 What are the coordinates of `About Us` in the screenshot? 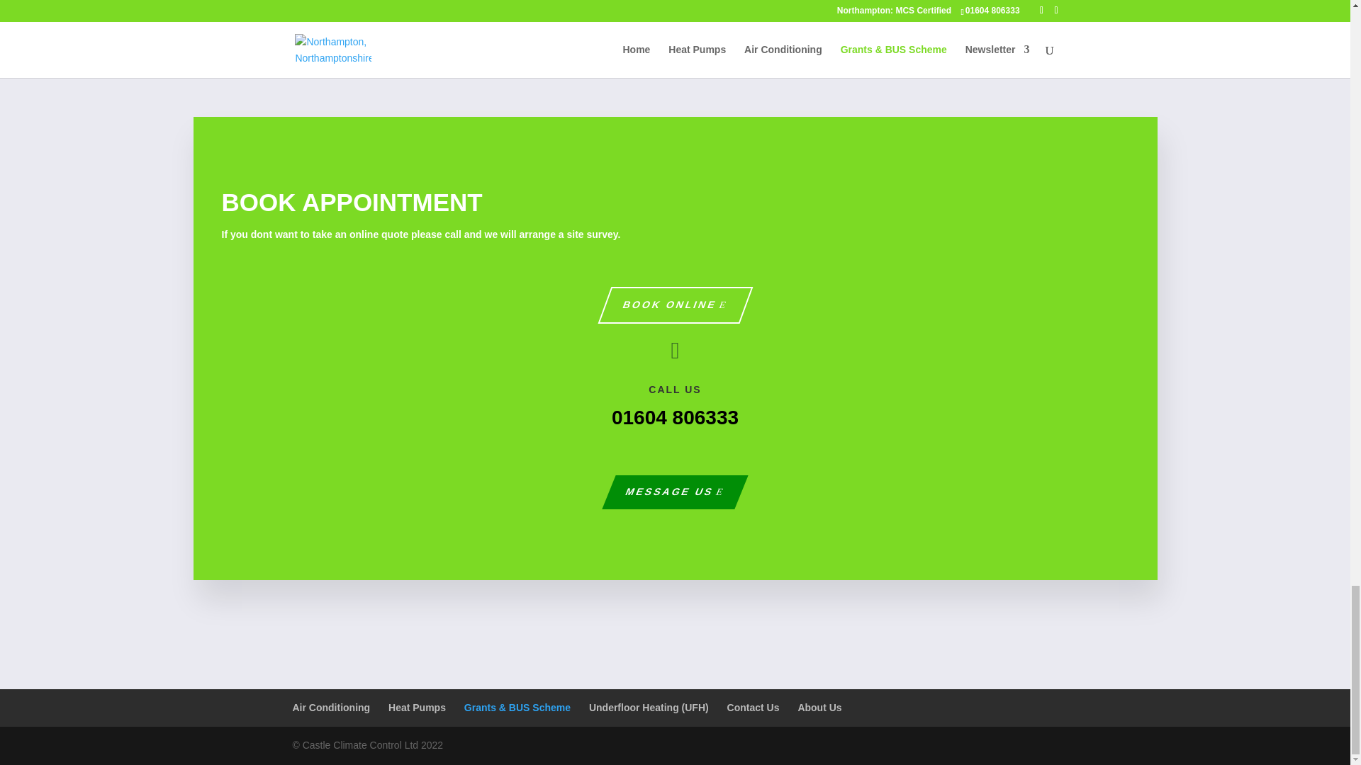 It's located at (819, 707).